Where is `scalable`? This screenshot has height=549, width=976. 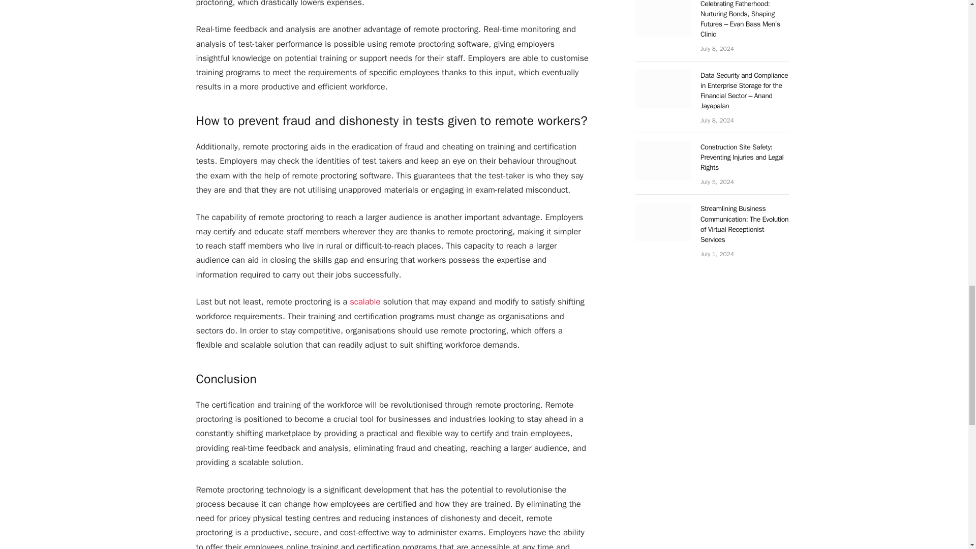
scalable is located at coordinates (365, 301).